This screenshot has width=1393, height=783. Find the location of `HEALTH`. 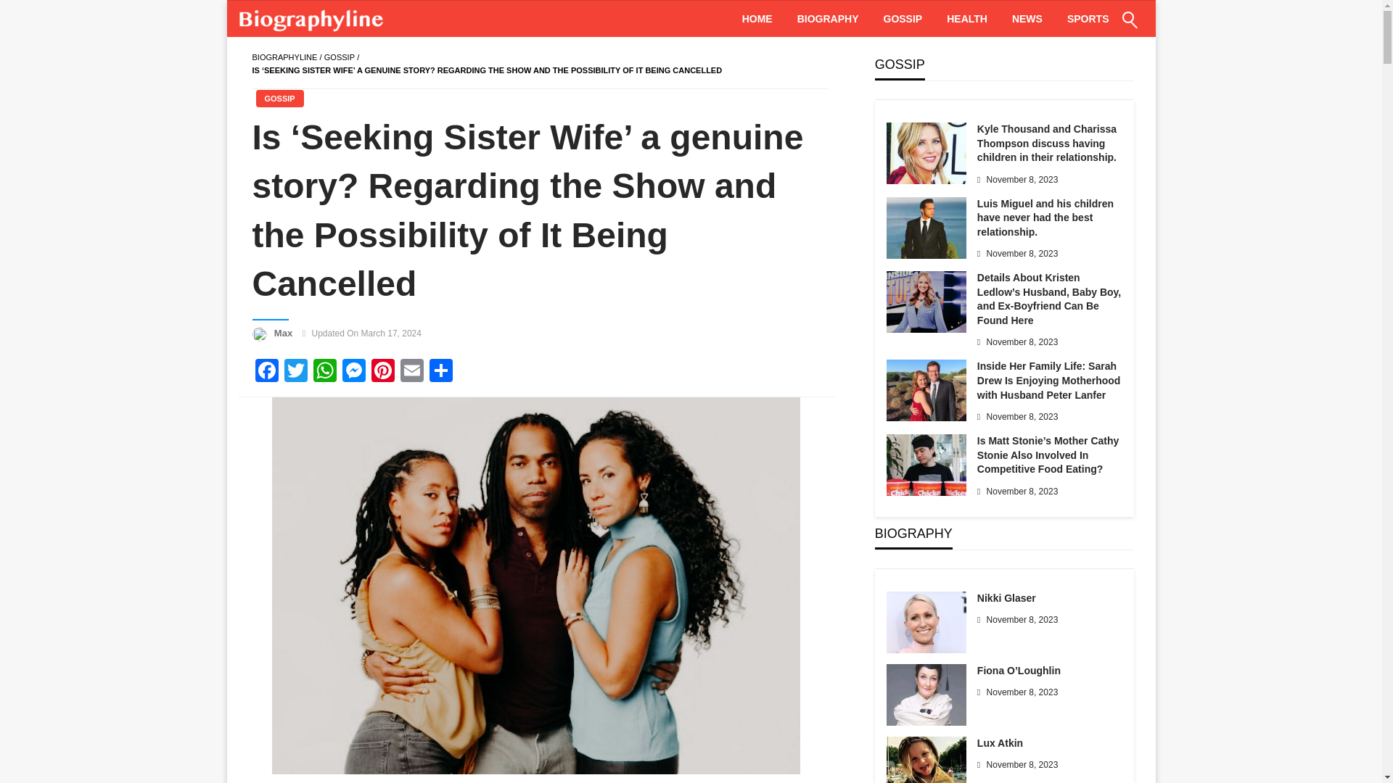

HEALTH is located at coordinates (967, 19).